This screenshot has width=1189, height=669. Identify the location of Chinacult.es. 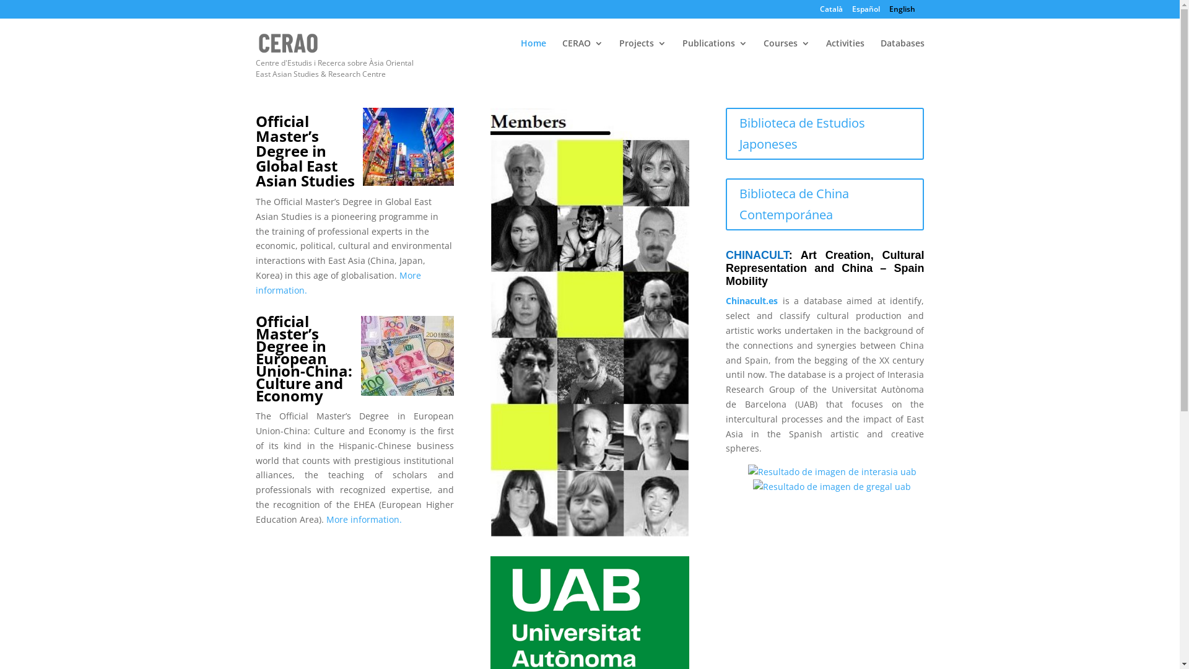
(752, 301).